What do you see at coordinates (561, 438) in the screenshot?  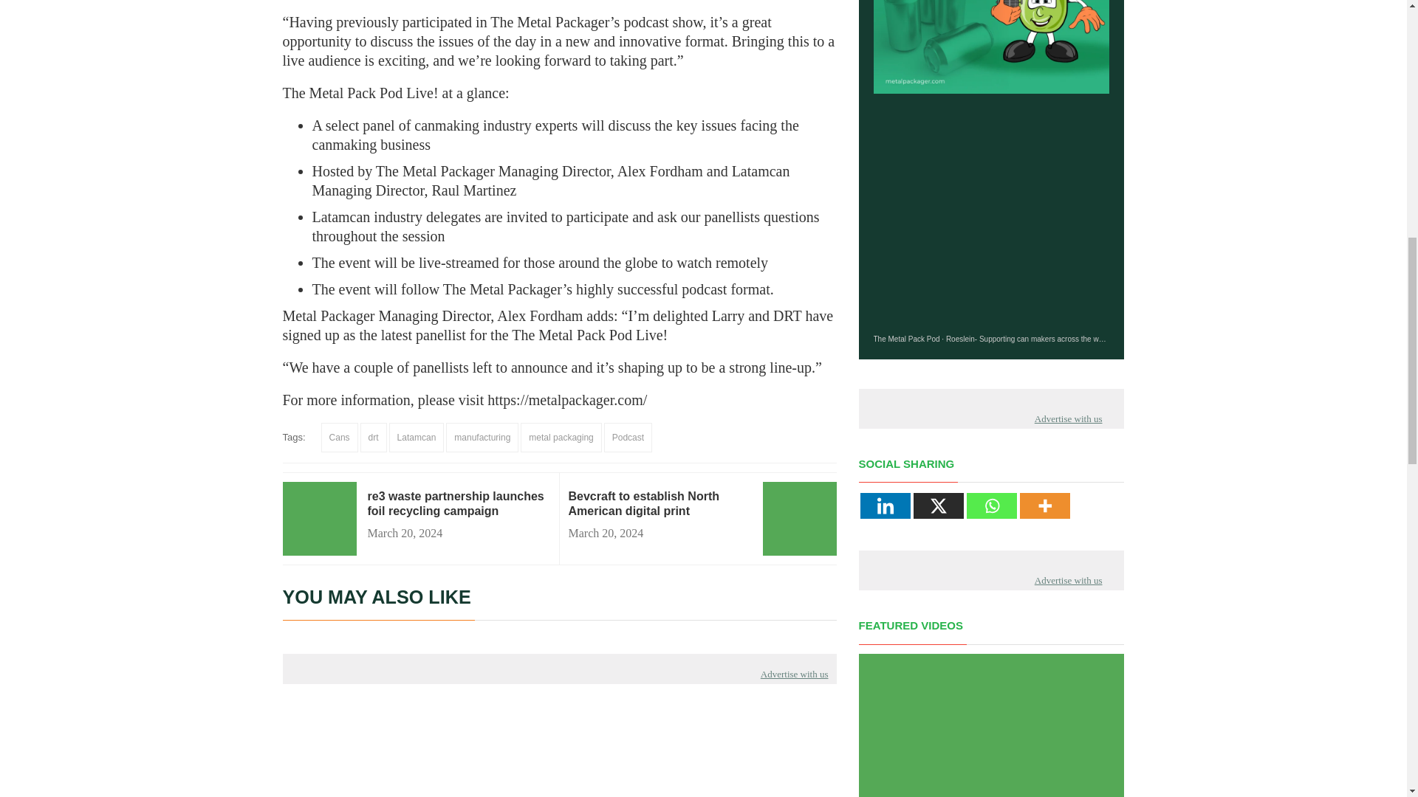 I see `metal packaging` at bounding box center [561, 438].